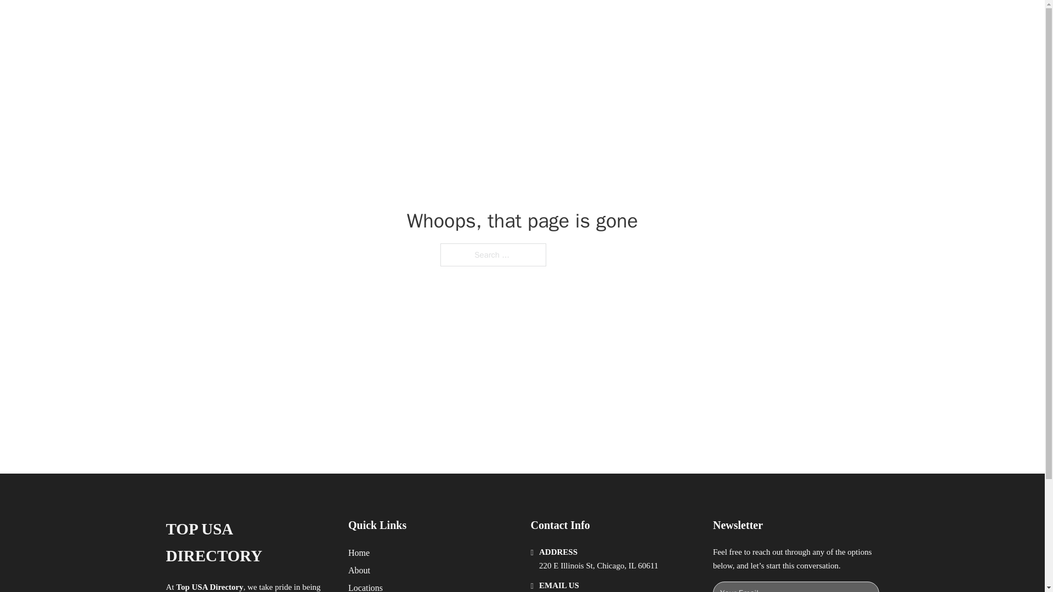  Describe the element at coordinates (359, 553) in the screenshot. I see `Home` at that location.